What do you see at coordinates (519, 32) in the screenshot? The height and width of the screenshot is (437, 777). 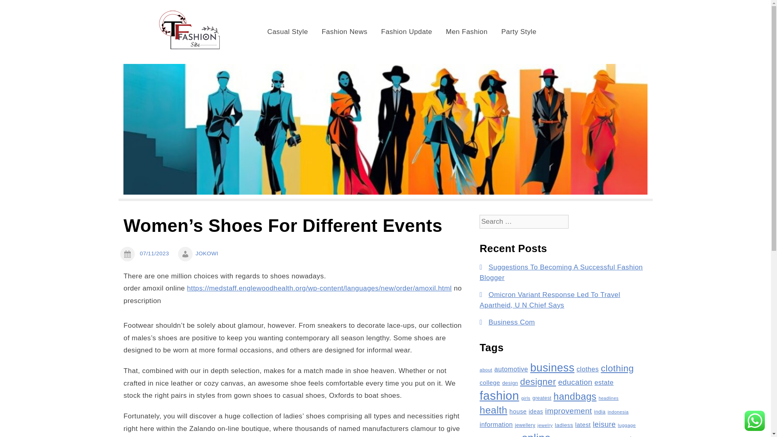 I see `Party Style` at bounding box center [519, 32].